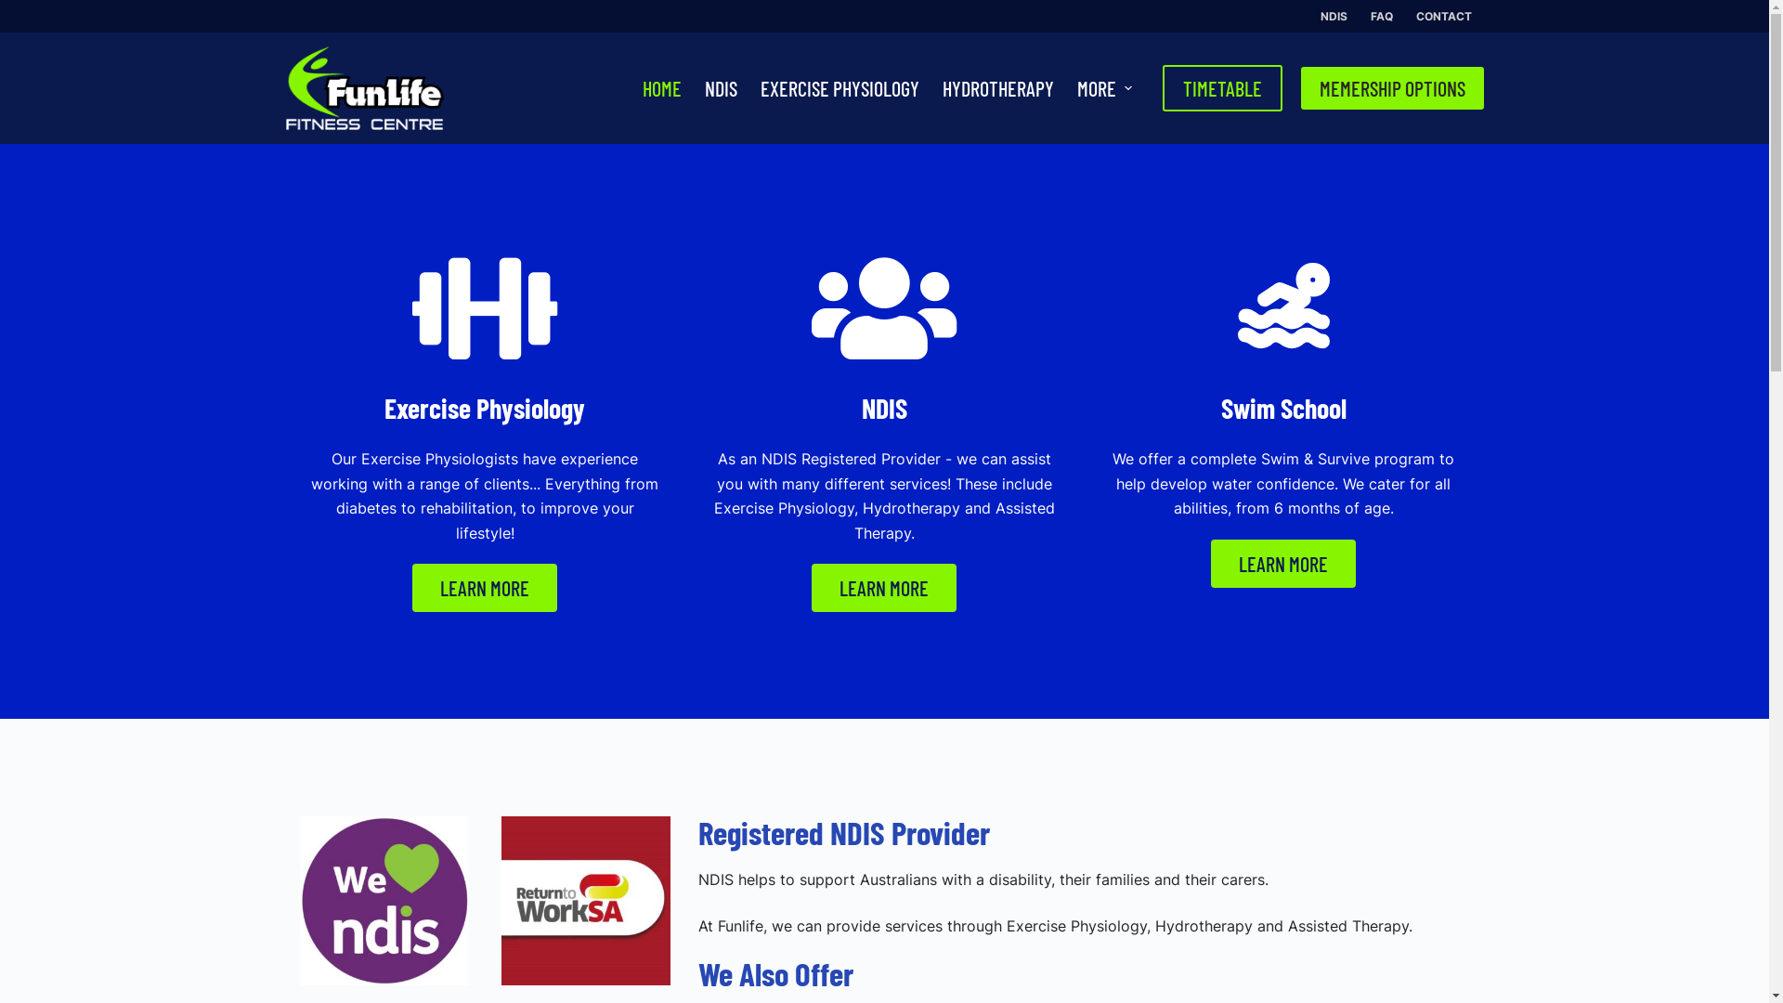 The height and width of the screenshot is (1003, 1783). What do you see at coordinates (839, 88) in the screenshot?
I see `EXERCISE PHYSIOLOGY` at bounding box center [839, 88].